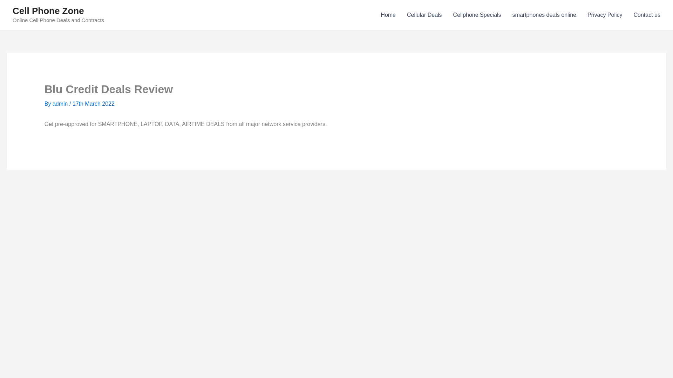 The image size is (673, 378). I want to click on Contact us, so click(647, 15).